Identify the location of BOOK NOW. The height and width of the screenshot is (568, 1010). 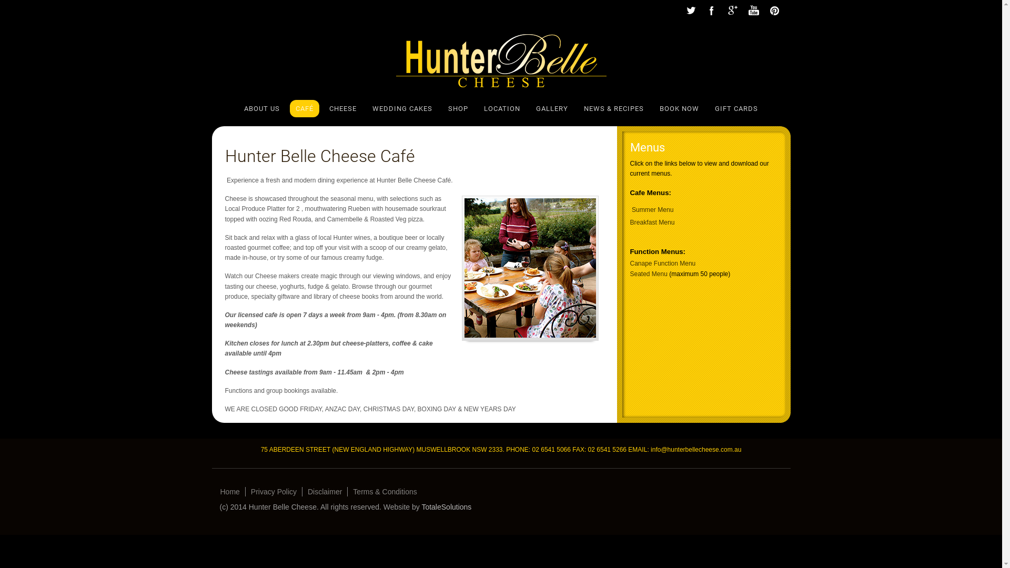
(680, 108).